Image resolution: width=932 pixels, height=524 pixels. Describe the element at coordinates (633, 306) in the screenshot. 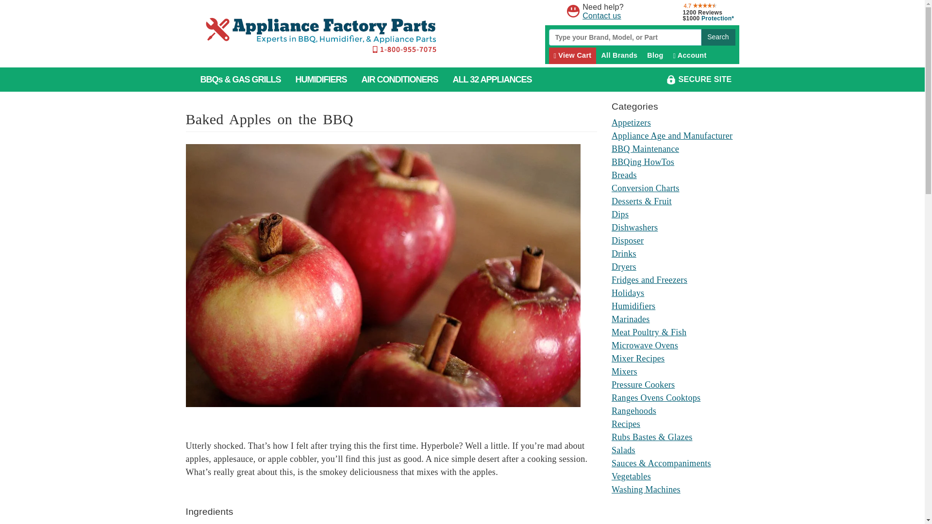

I see `Humidifiers` at that location.